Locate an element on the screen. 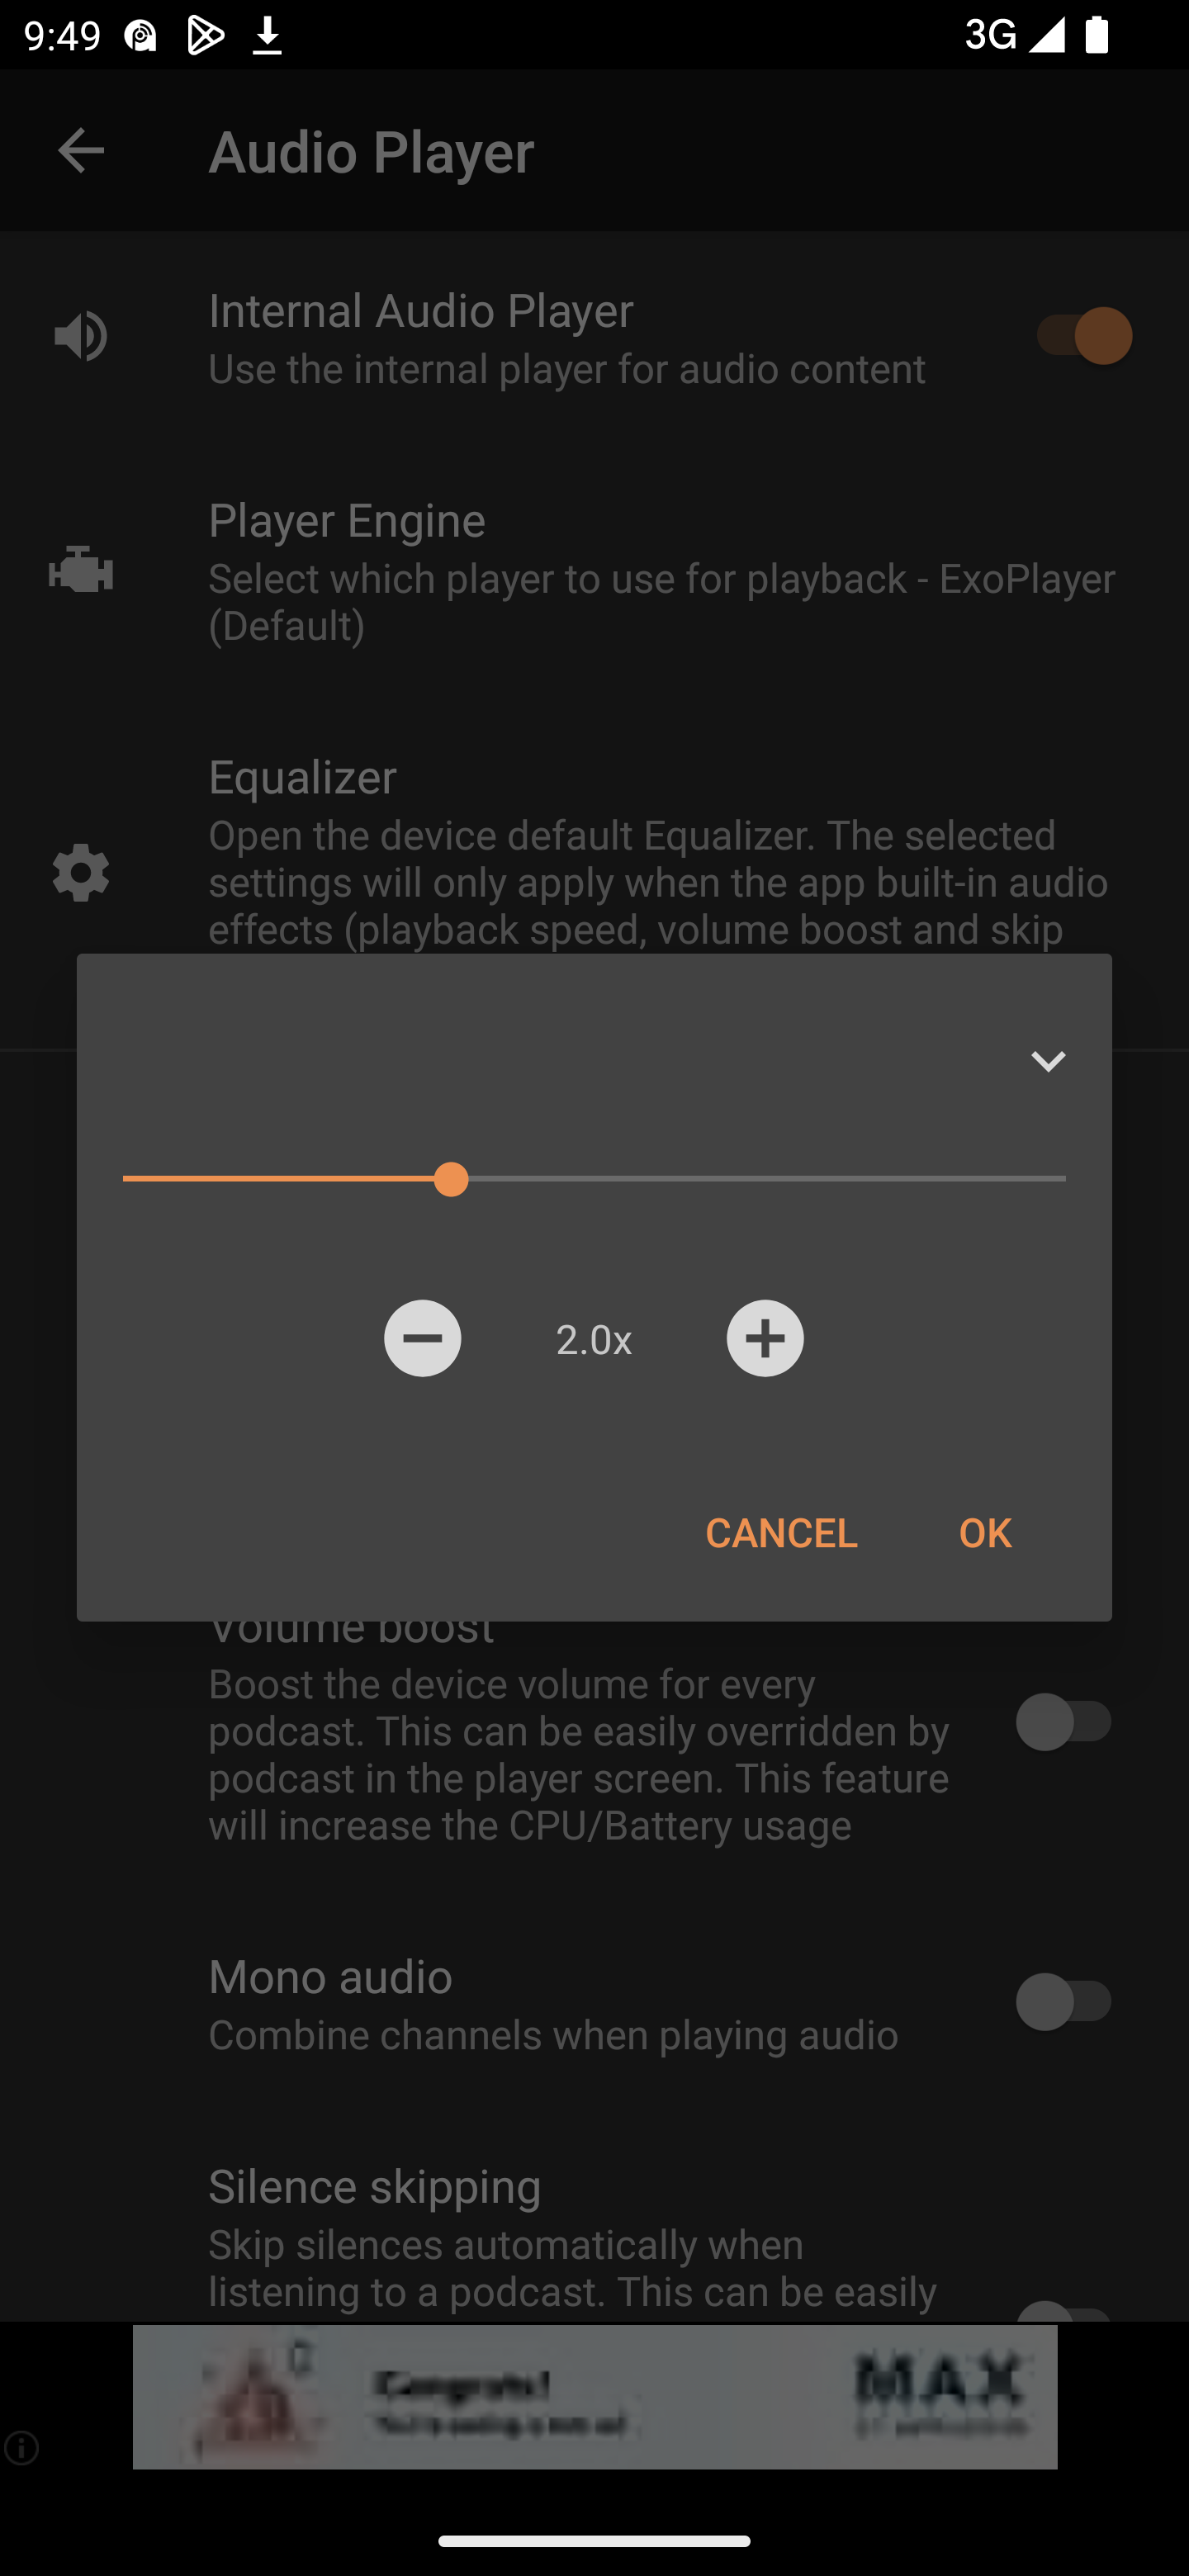 This screenshot has width=1189, height=2576. CANCEL is located at coordinates (781, 1531).